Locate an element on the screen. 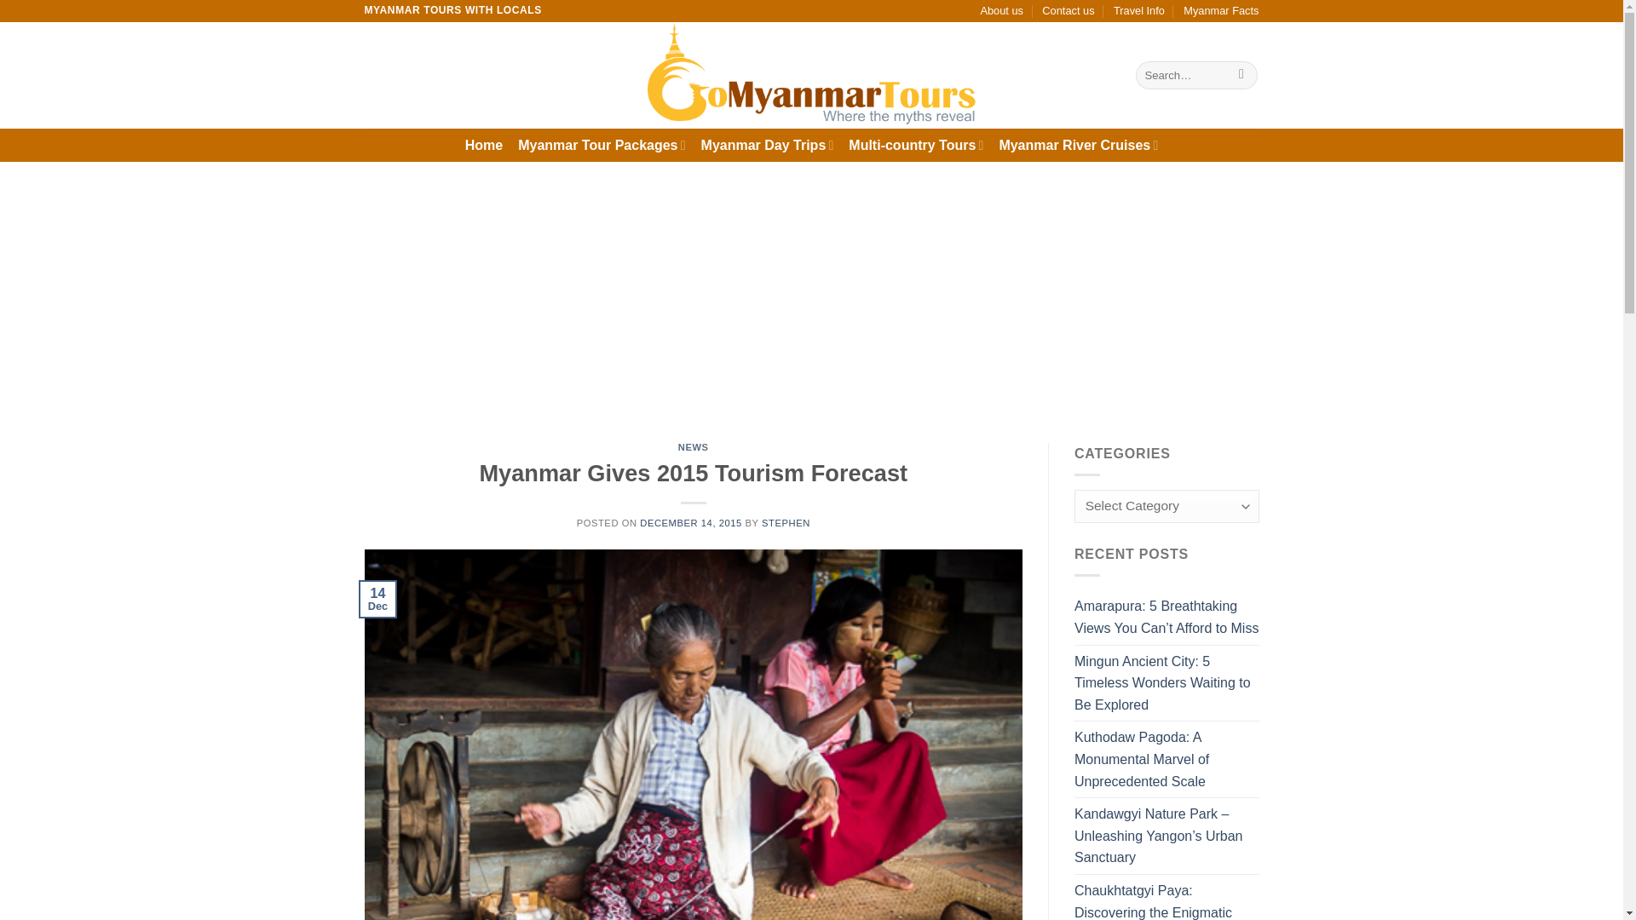 This screenshot has height=920, width=1636. Myanmar Tour Packages is located at coordinates (602, 145).